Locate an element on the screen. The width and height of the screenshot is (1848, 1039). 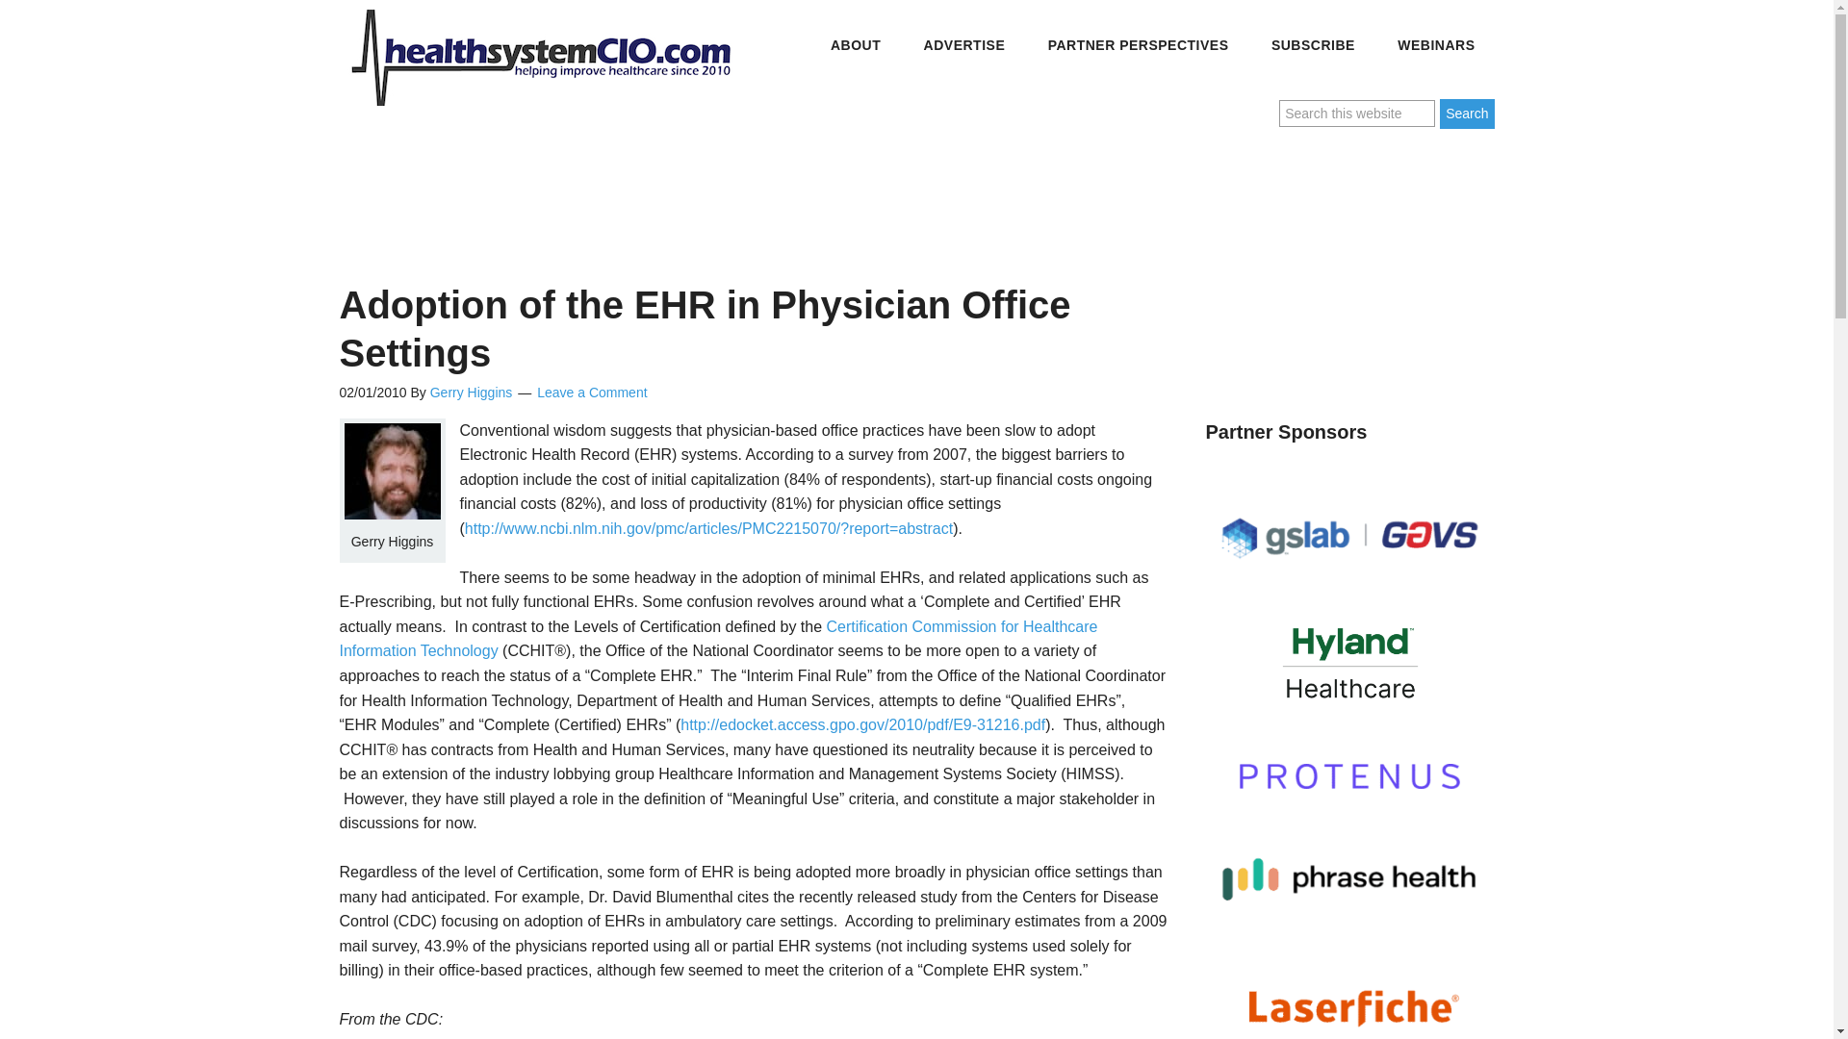
SUBSCRIBE is located at coordinates (1313, 45).